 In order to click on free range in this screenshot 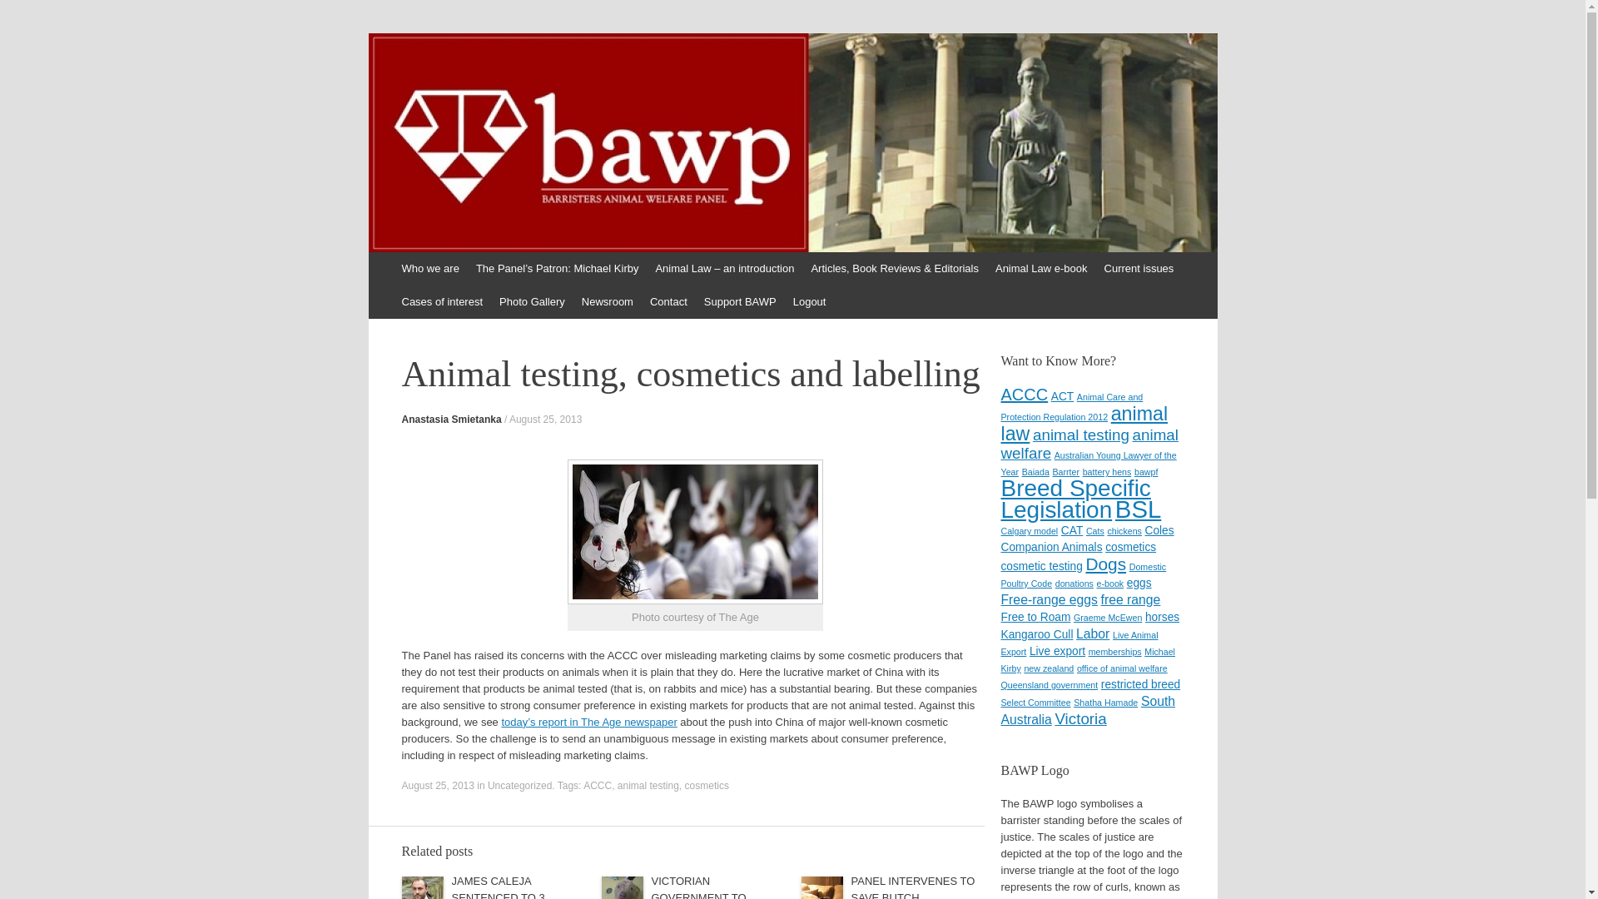, I will do `click(1131, 599)`.